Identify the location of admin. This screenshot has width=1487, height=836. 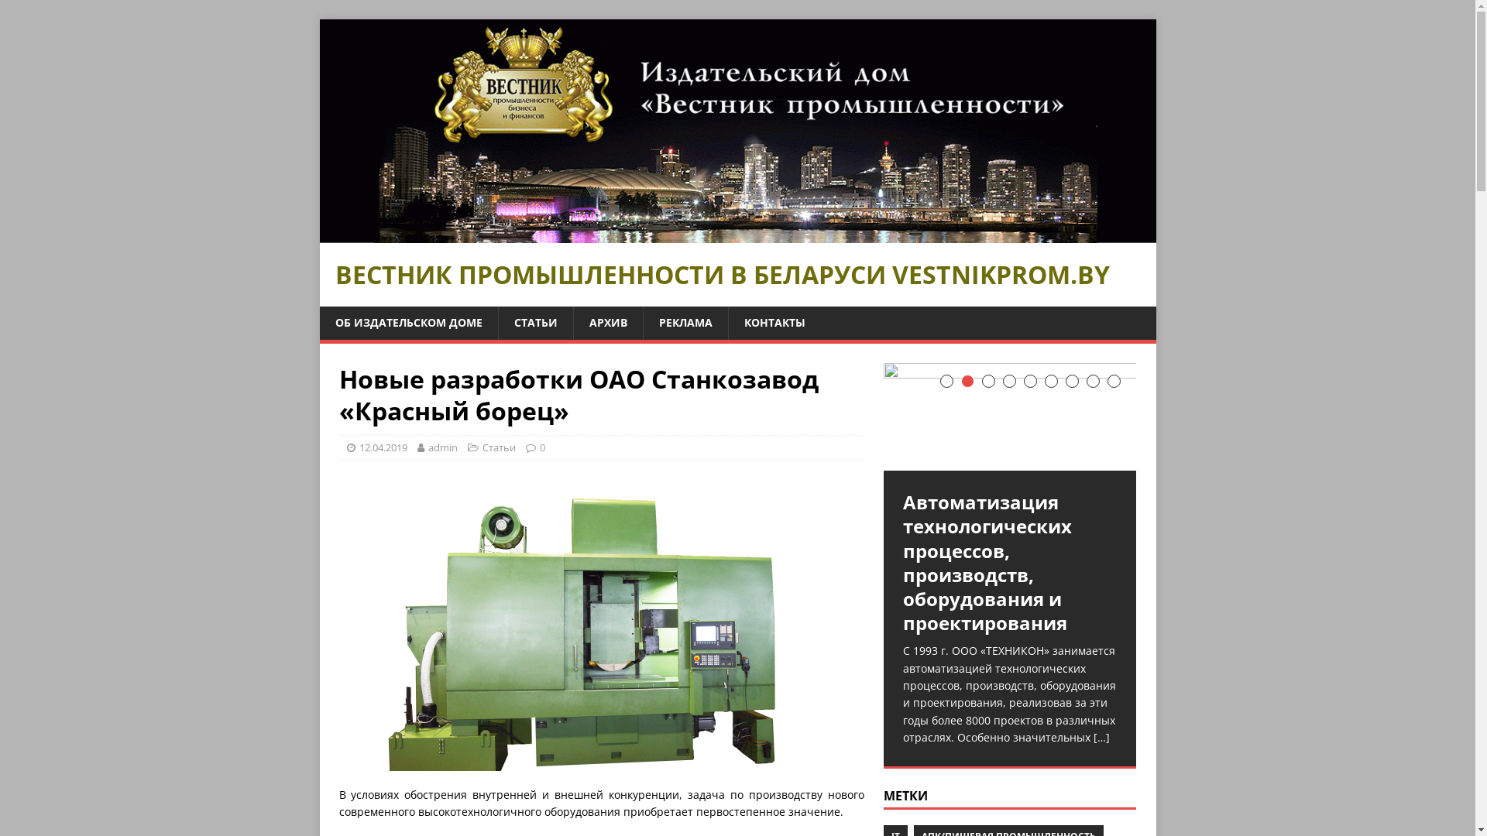
(442, 447).